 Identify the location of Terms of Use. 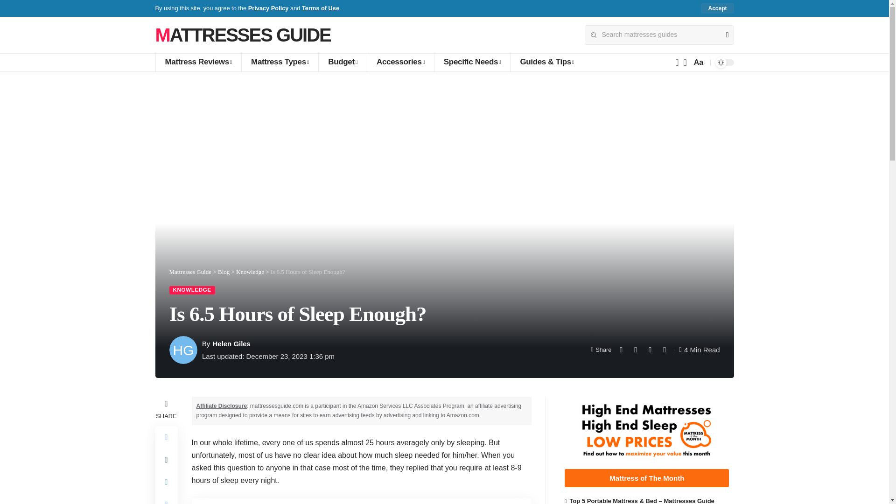
(321, 7).